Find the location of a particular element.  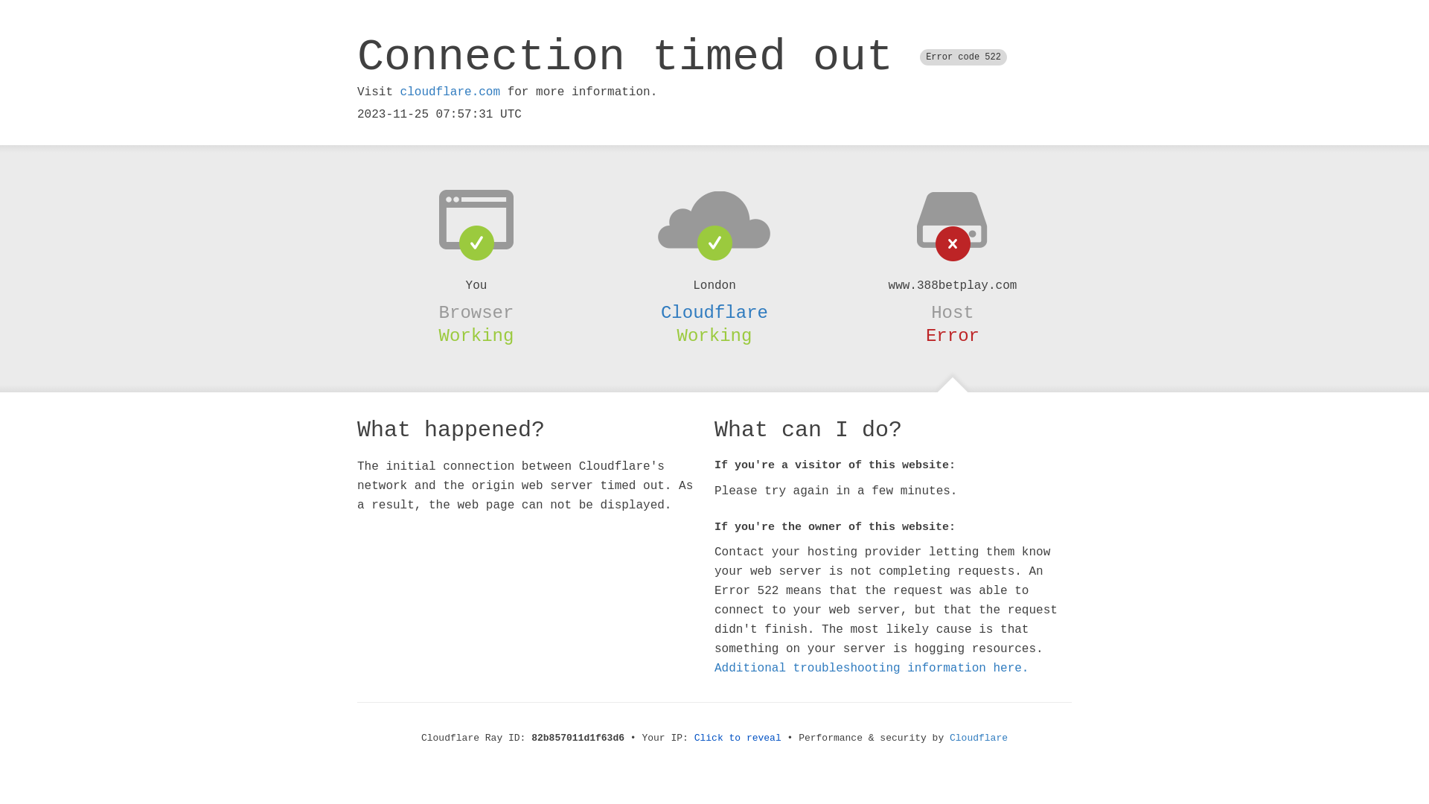

Click to reveal is located at coordinates (738, 738).